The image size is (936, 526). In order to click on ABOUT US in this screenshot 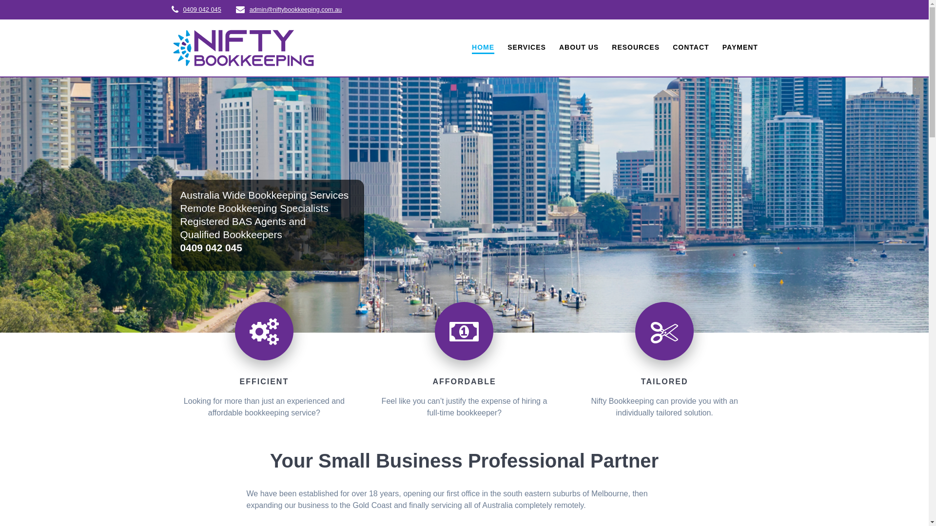, I will do `click(579, 48)`.